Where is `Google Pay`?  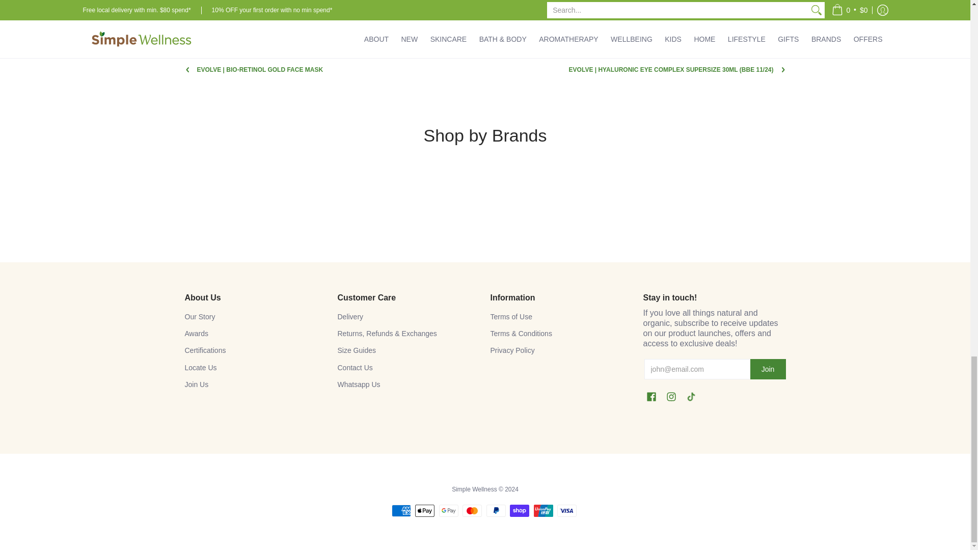 Google Pay is located at coordinates (449, 511).